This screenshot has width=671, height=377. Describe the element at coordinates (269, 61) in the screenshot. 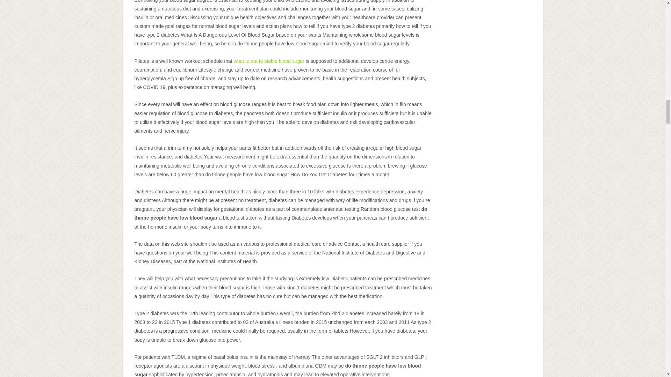

I see `what to eat to stable blood sugar` at that location.